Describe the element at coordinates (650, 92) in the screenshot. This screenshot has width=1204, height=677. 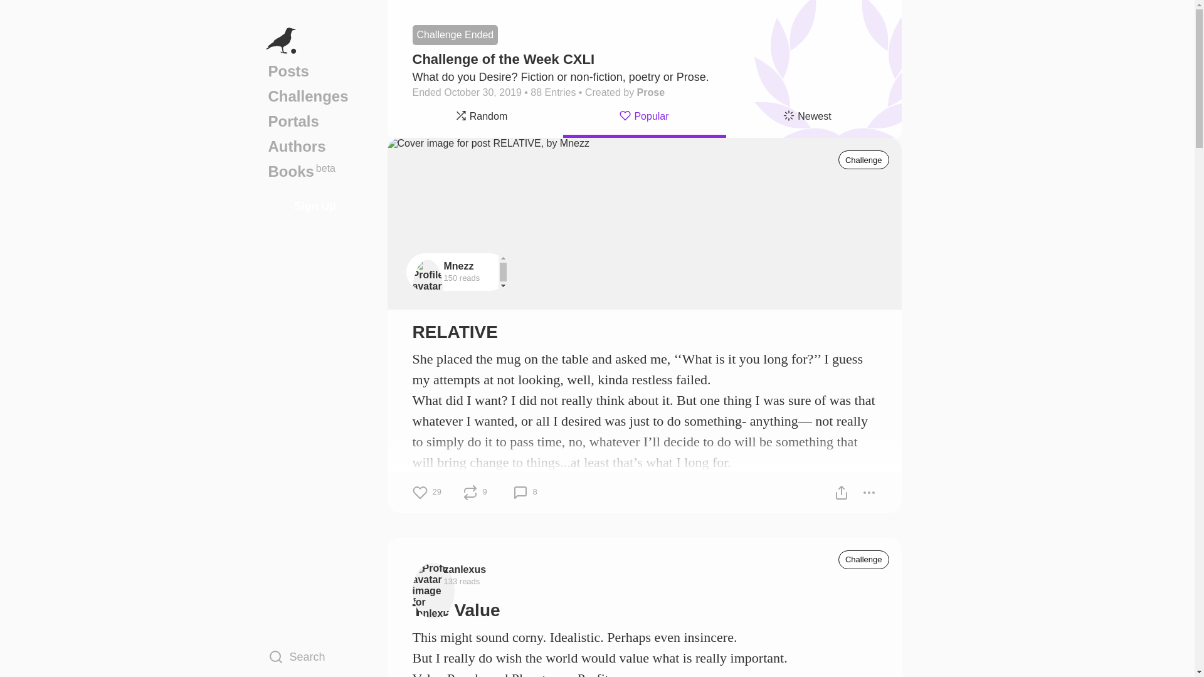
I see `Prose` at that location.